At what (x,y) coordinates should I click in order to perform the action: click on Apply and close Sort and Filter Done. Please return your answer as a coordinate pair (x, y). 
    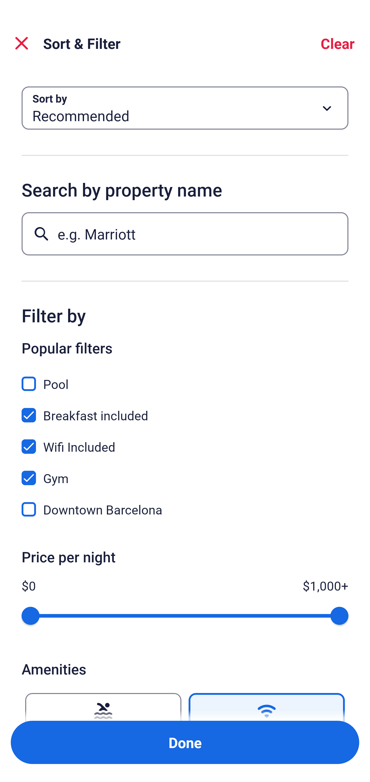
    Looking at the image, I should click on (185, 742).